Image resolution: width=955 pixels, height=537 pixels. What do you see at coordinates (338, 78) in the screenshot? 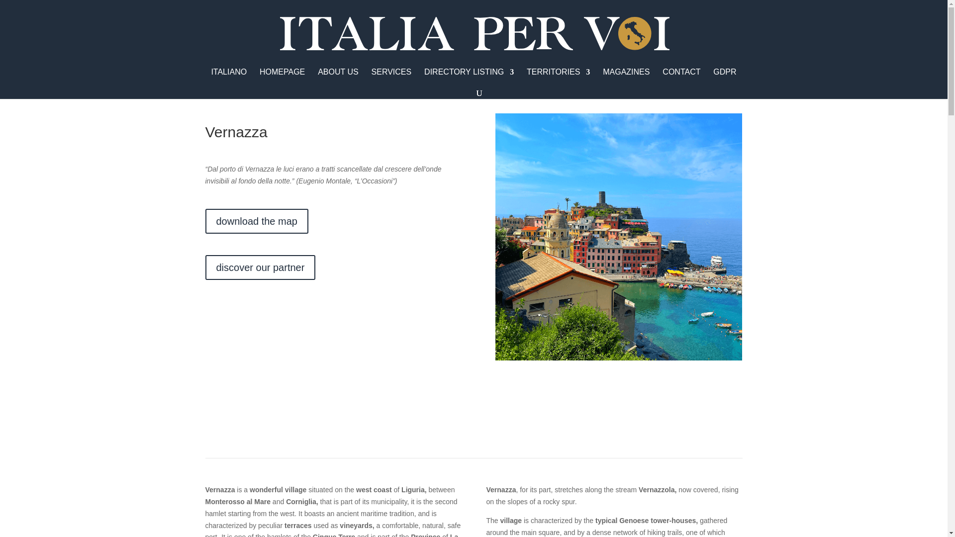
I see `ABOUT US` at bounding box center [338, 78].